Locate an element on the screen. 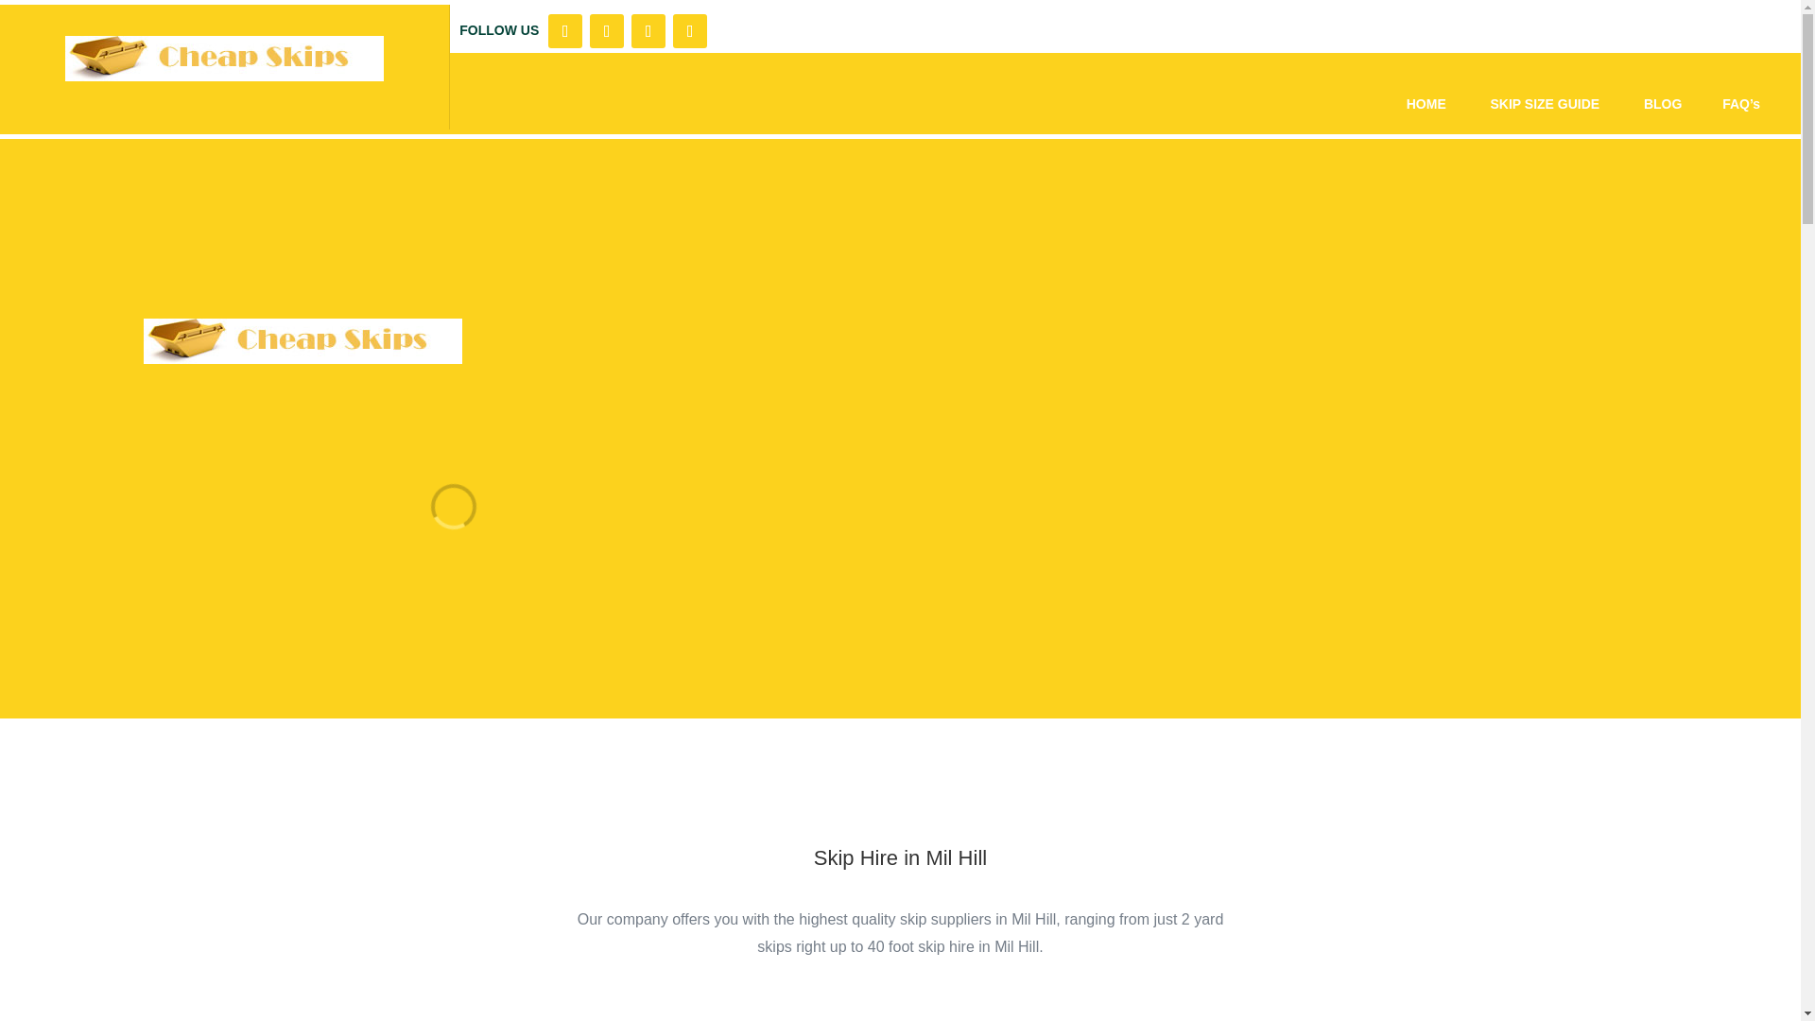  SKIP SIZE GUIDE is located at coordinates (1547, 103).